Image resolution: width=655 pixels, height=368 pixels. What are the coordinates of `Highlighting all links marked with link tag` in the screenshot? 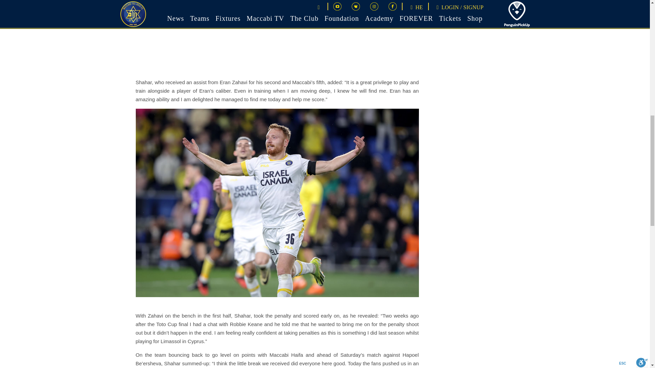 It's located at (332, 15).